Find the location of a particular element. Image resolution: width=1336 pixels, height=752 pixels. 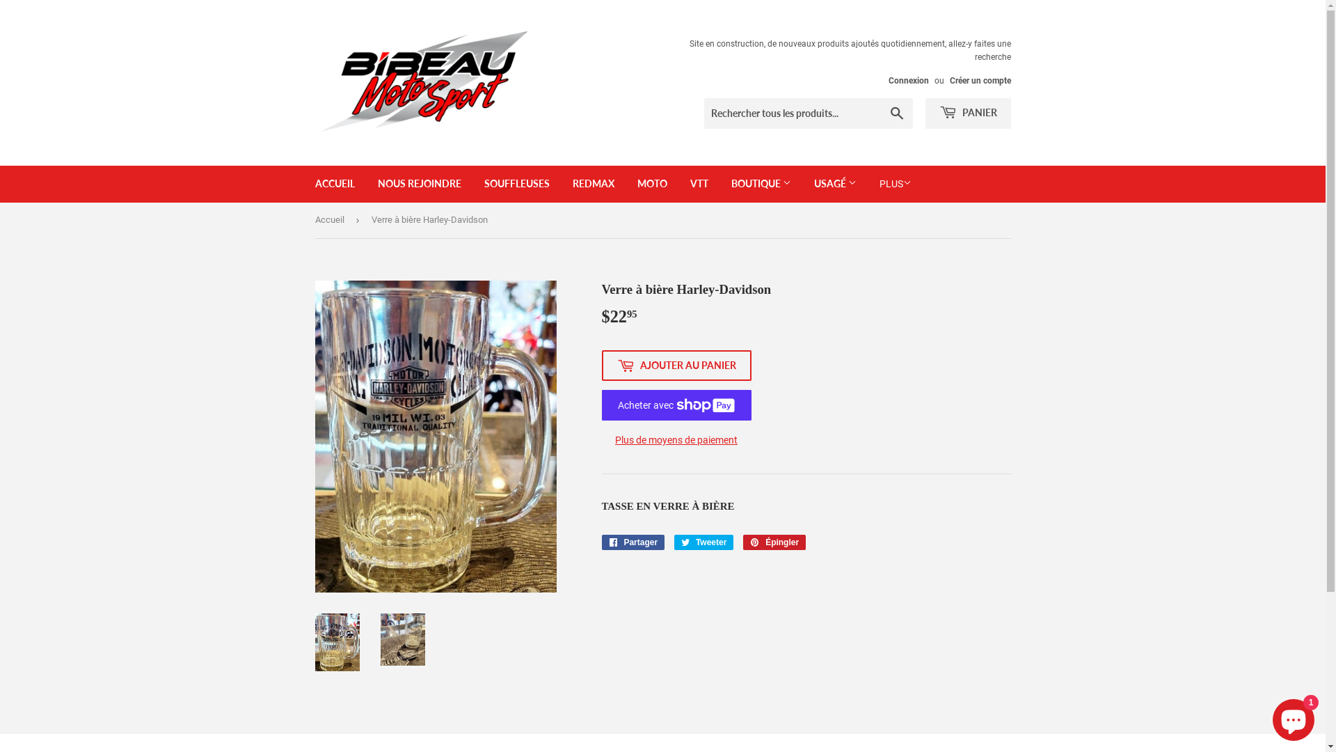

AJOUTER AU PANIER is located at coordinates (676, 366).